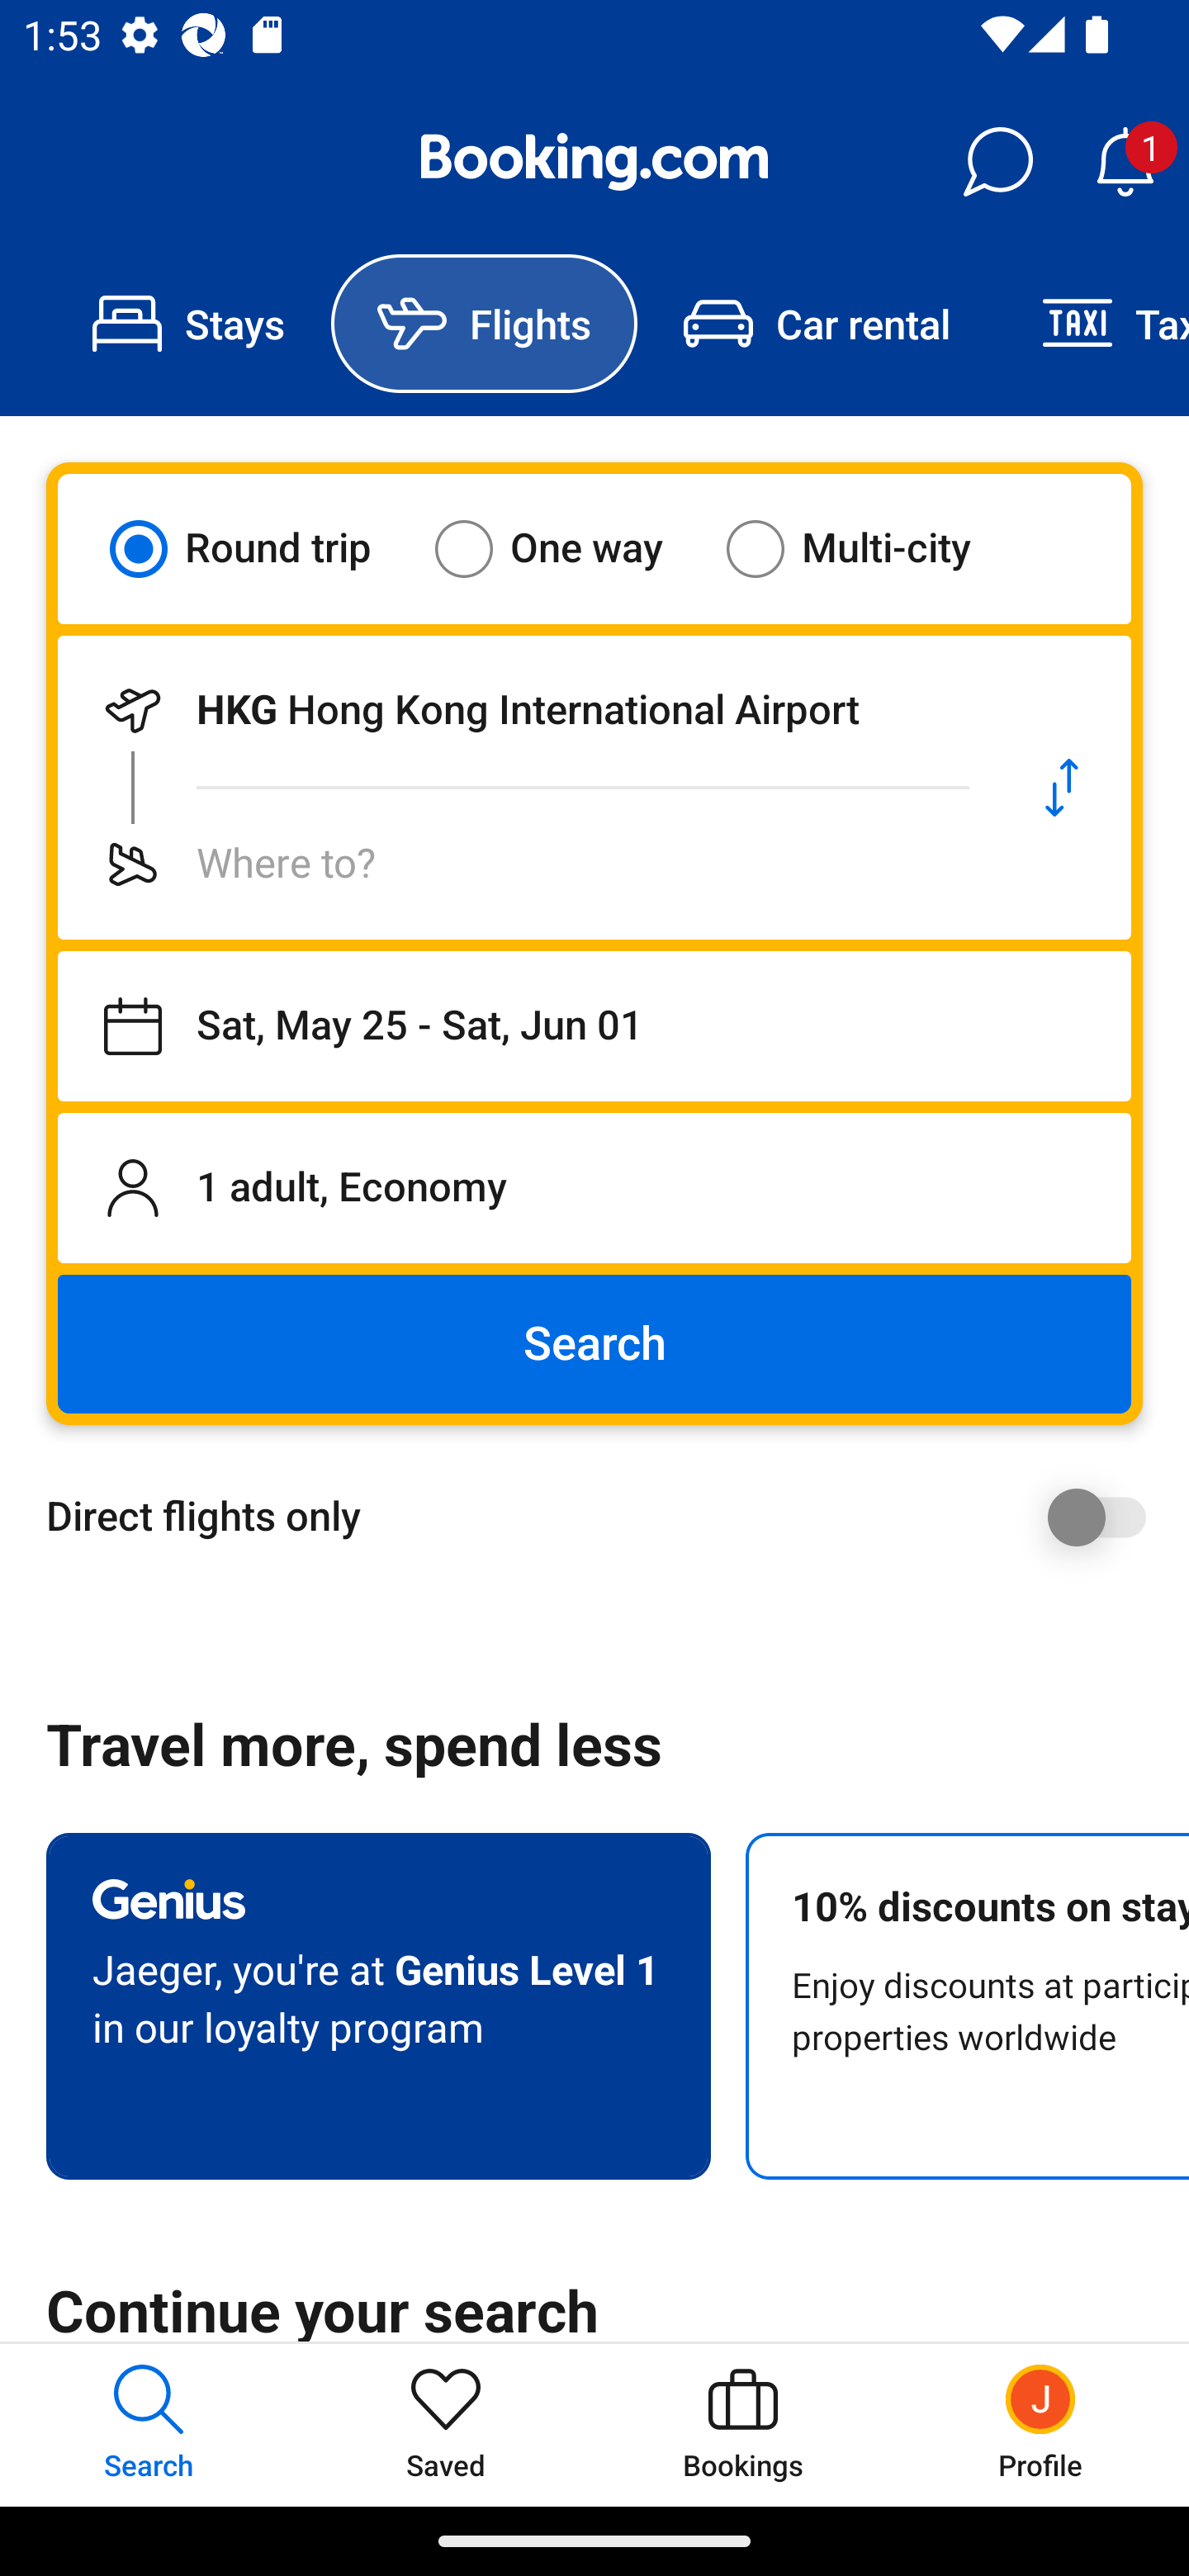 Image resolution: width=1189 pixels, height=2576 pixels. I want to click on Direct flights only, so click(606, 1517).